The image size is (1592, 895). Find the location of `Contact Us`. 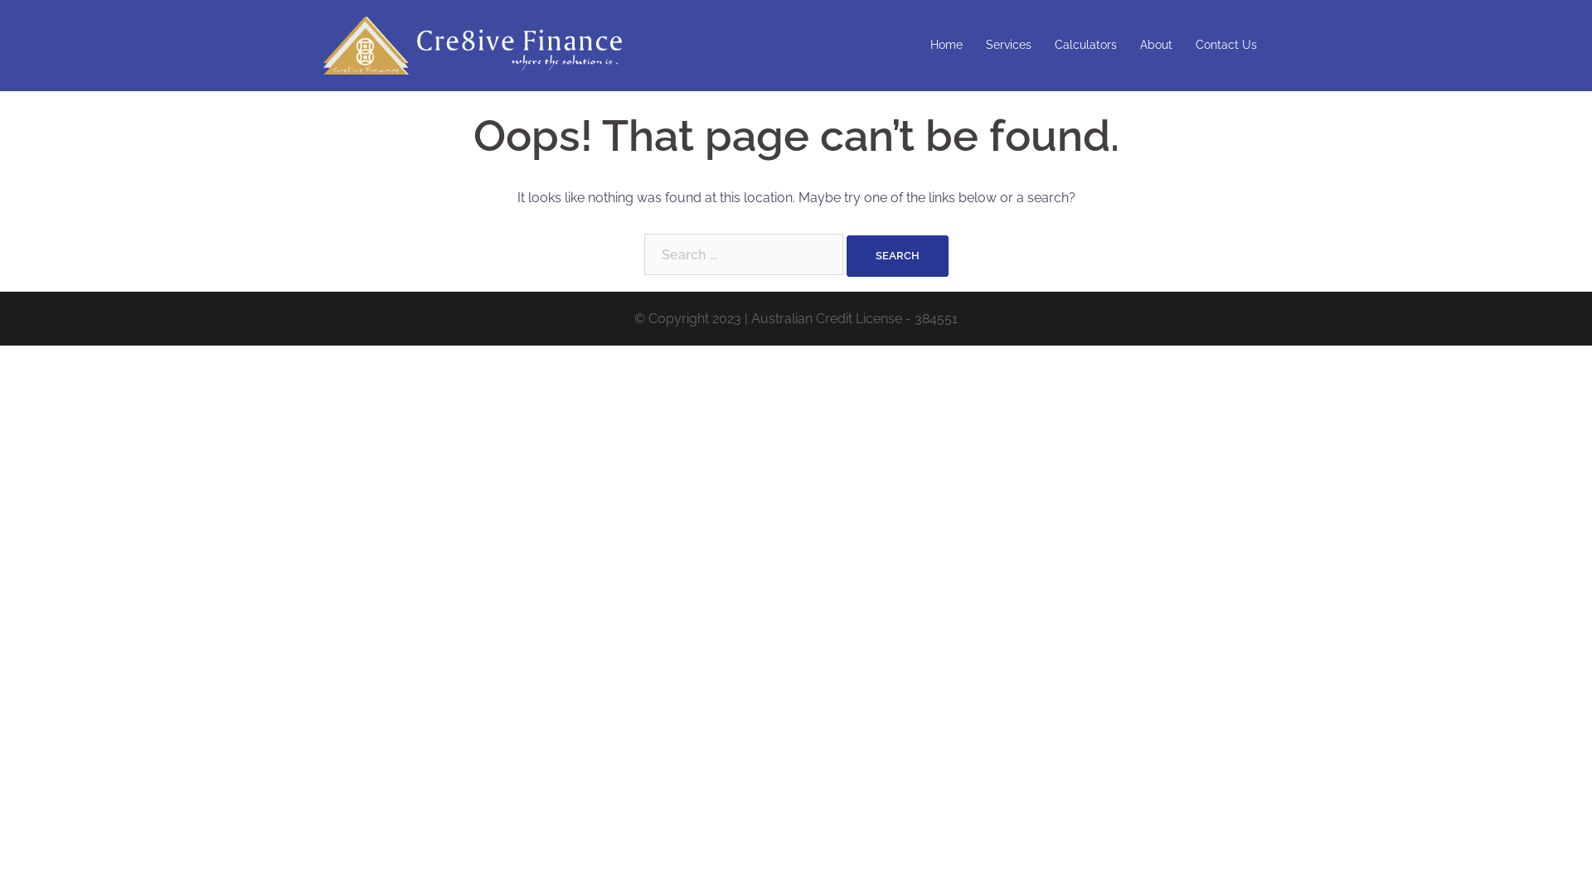

Contact Us is located at coordinates (1226, 46).